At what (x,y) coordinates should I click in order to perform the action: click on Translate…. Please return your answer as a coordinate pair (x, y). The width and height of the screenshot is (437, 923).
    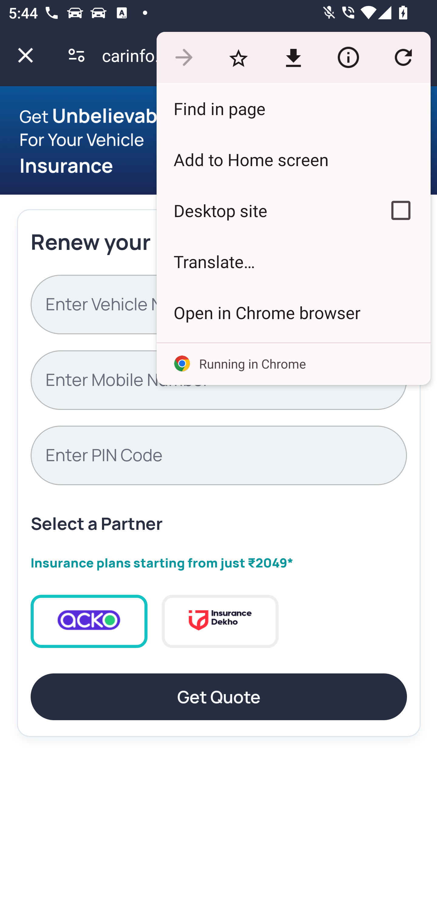
    Looking at the image, I should click on (293, 262).